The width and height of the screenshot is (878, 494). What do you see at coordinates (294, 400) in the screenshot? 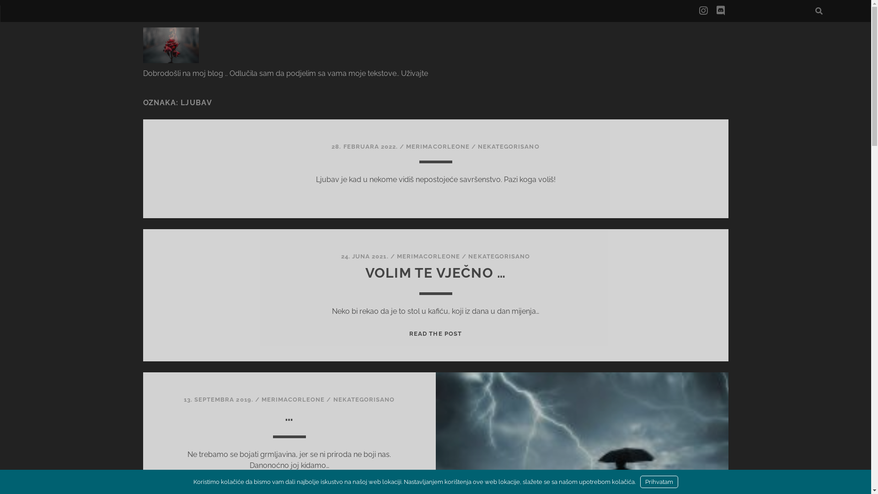
I see `MERIMACORLEONE` at bounding box center [294, 400].